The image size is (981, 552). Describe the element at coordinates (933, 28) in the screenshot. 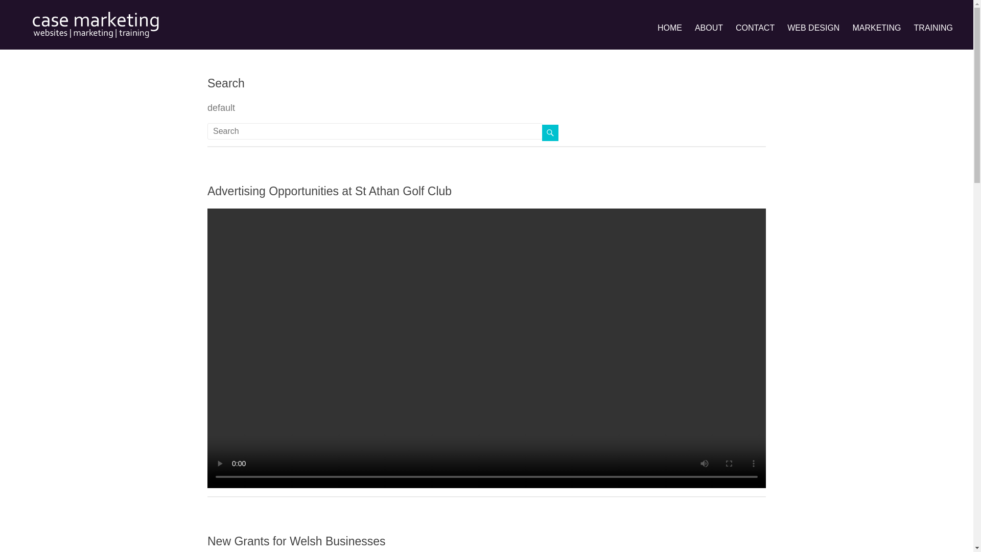

I see `TRAINING` at that location.